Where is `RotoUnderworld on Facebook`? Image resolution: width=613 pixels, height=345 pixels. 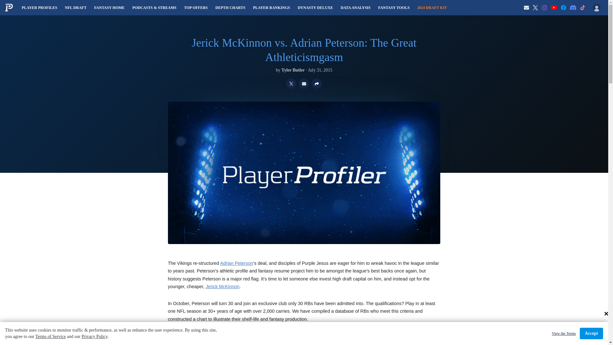
RotoUnderworld on Facebook is located at coordinates (563, 8).